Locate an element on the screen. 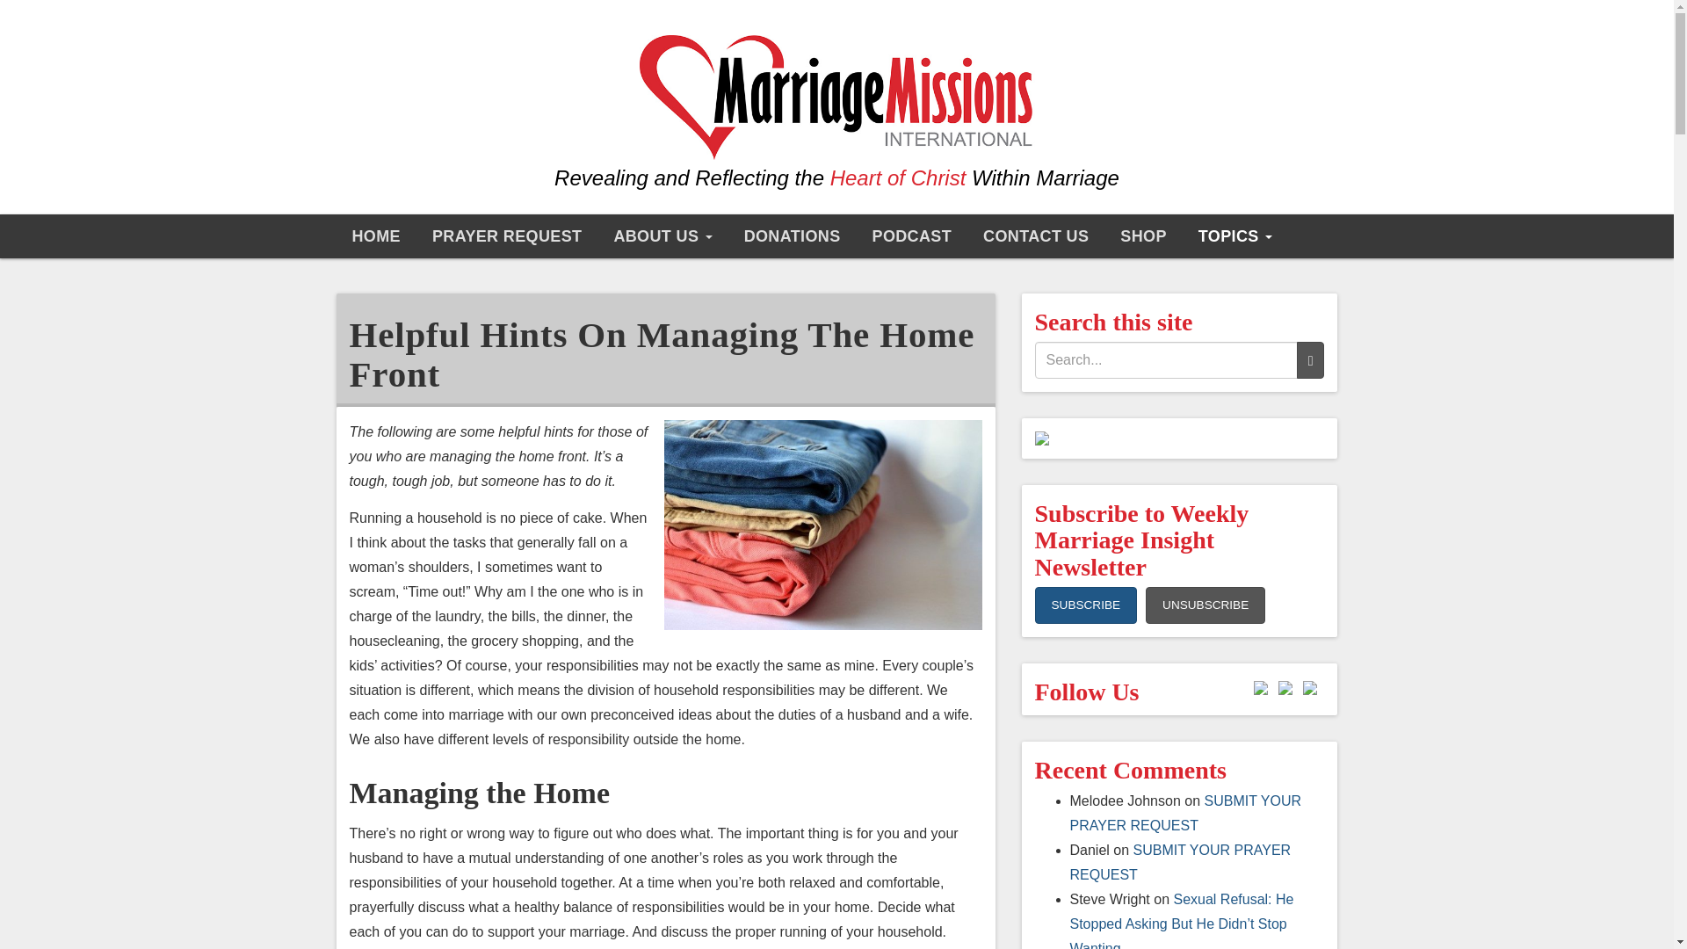 Image resolution: width=1687 pixels, height=949 pixels. Revealing and Reflecting the Heart of Christ Within Marriage is located at coordinates (836, 115).